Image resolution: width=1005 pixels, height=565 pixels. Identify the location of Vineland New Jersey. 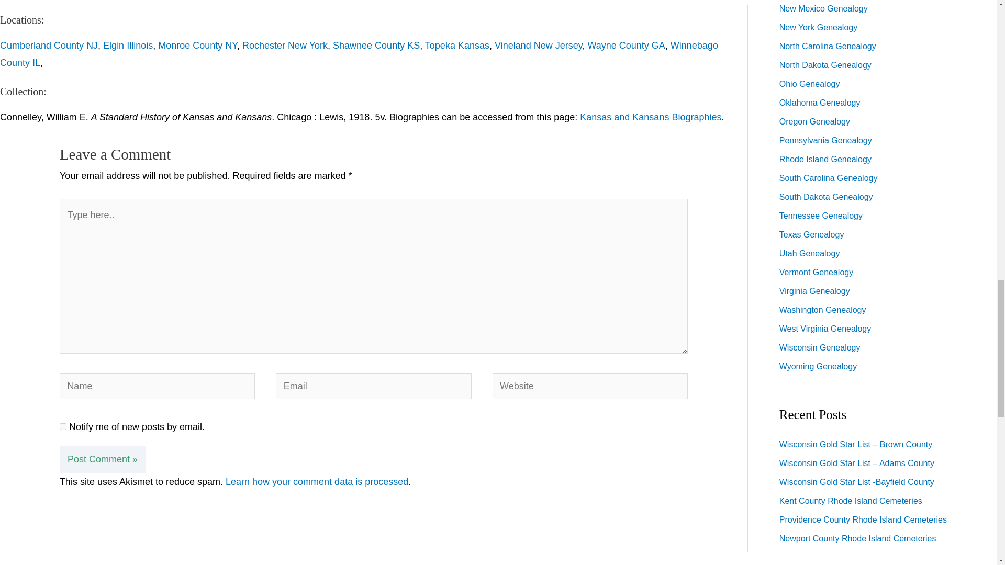
(538, 45).